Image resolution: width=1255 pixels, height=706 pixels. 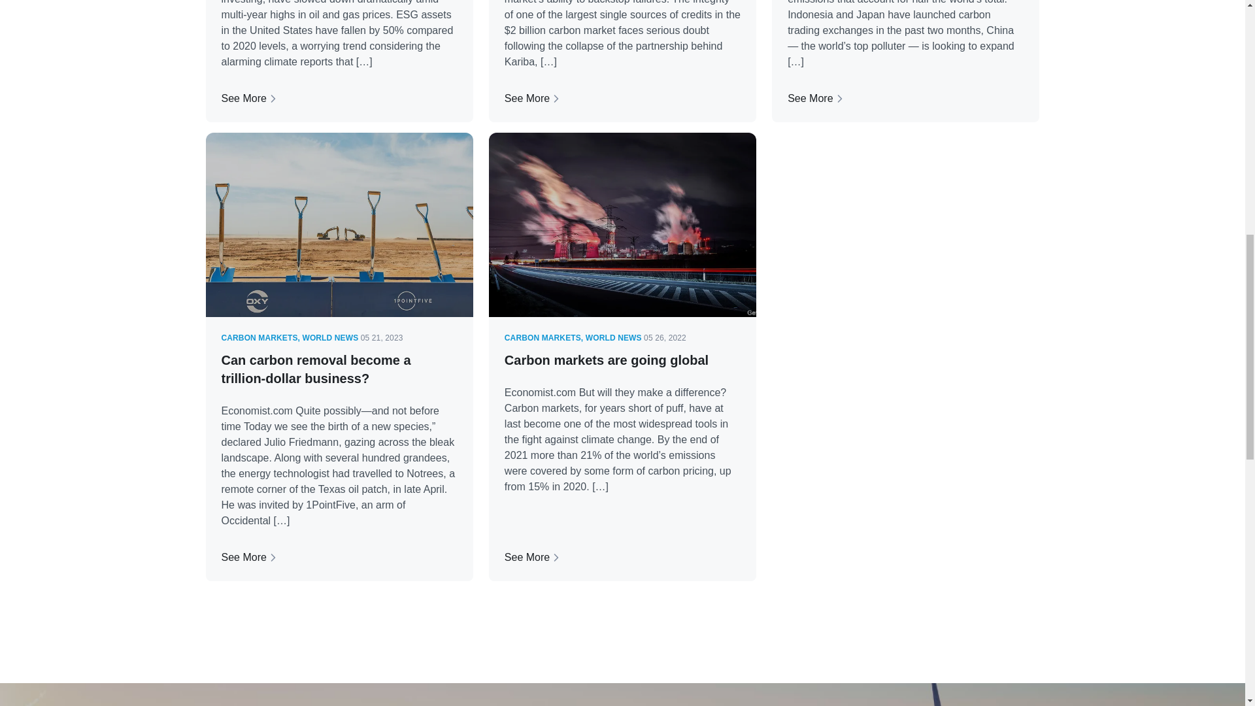 What do you see at coordinates (622, 558) in the screenshot?
I see `See More` at bounding box center [622, 558].